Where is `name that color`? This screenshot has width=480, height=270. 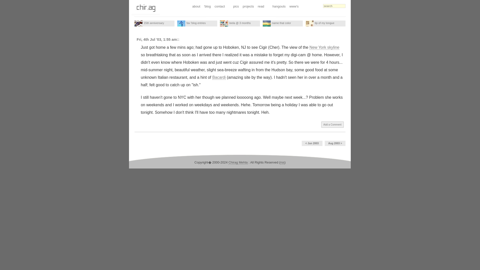
name that color is located at coordinates (266, 23).